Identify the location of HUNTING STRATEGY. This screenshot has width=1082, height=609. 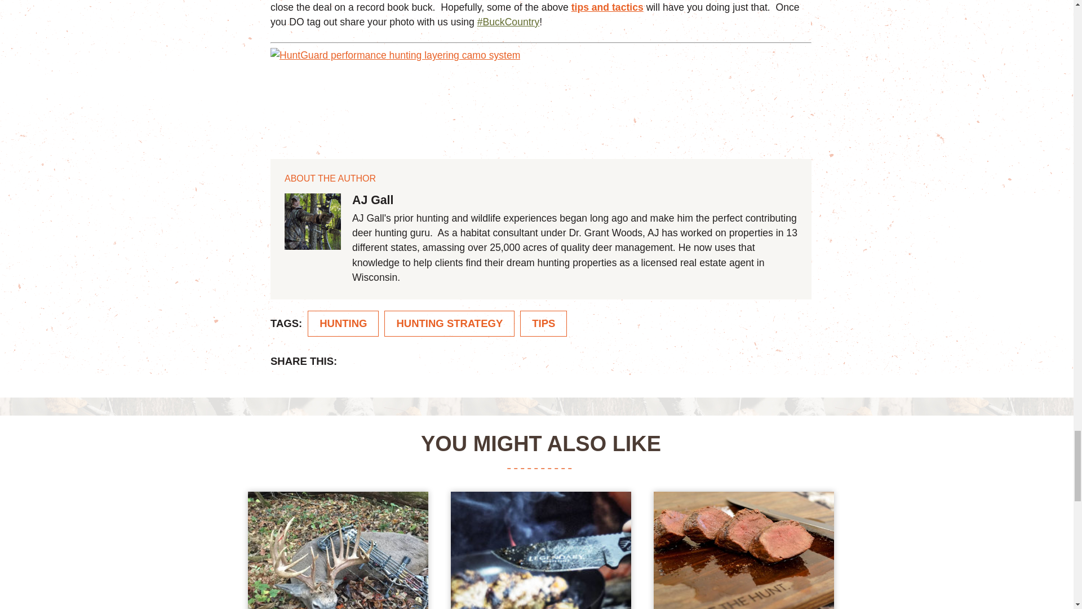
(449, 324).